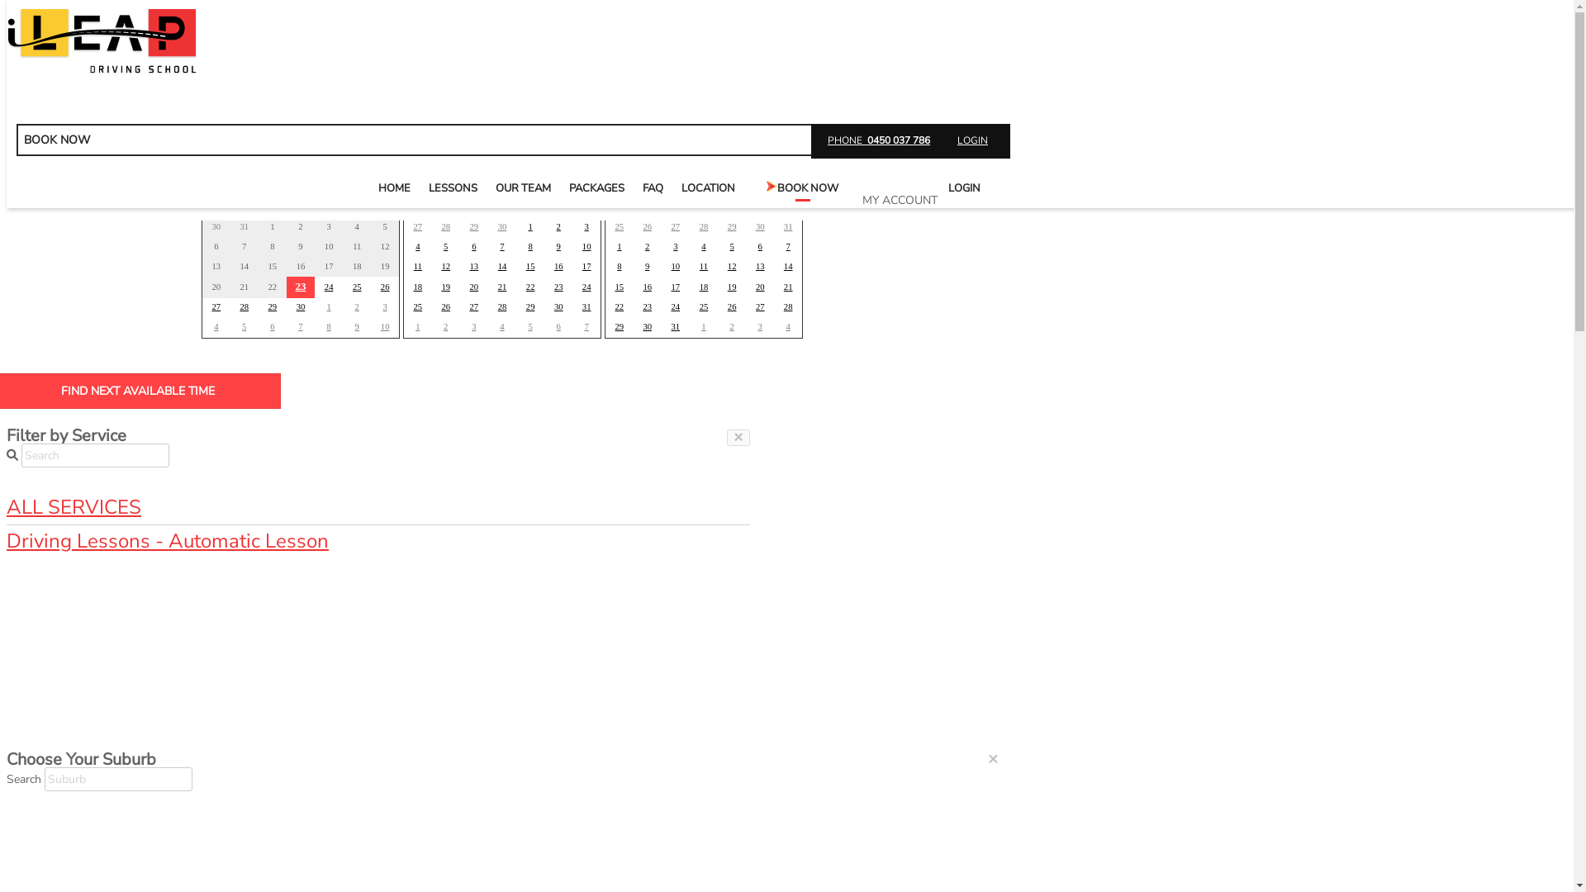 The image size is (1586, 892). Describe the element at coordinates (474, 327) in the screenshot. I see `3` at that location.